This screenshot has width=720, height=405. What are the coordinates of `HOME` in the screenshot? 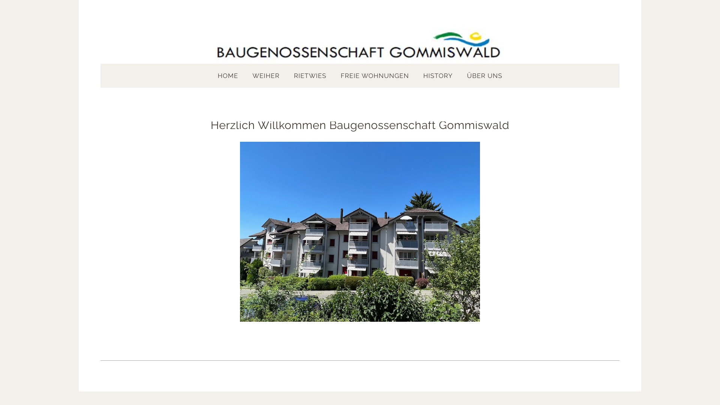 It's located at (228, 76).